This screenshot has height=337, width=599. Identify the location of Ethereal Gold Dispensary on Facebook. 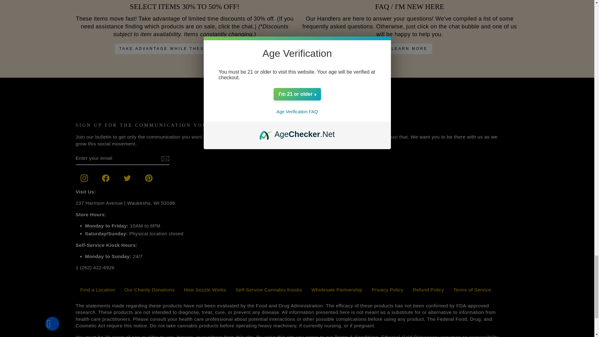
(105, 178).